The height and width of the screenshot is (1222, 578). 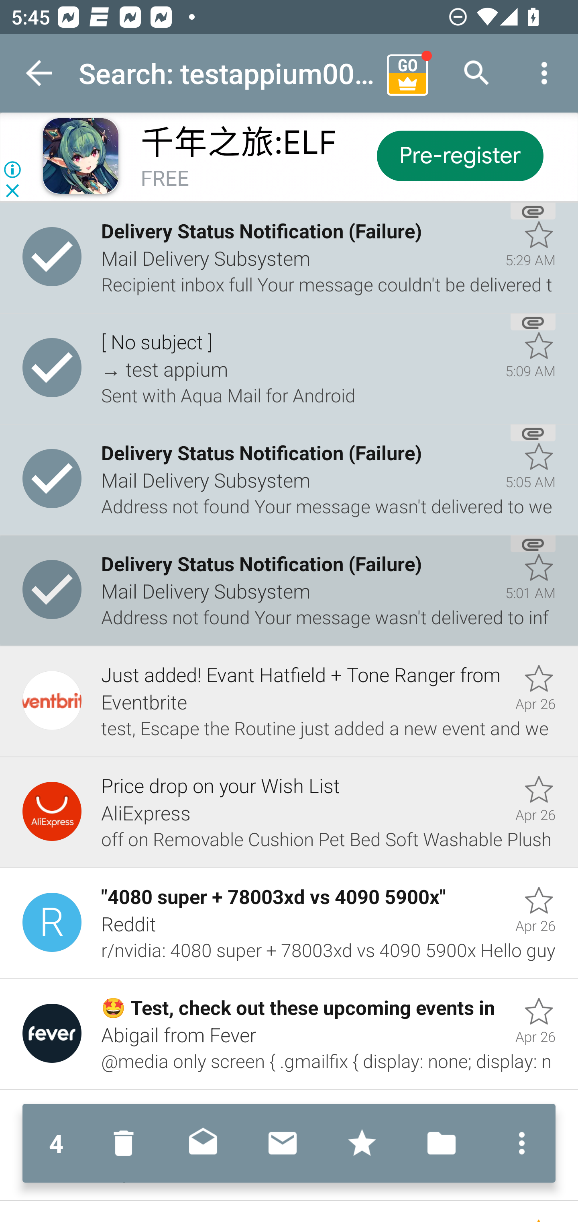 I want to click on Search, so click(x=477, y=73).